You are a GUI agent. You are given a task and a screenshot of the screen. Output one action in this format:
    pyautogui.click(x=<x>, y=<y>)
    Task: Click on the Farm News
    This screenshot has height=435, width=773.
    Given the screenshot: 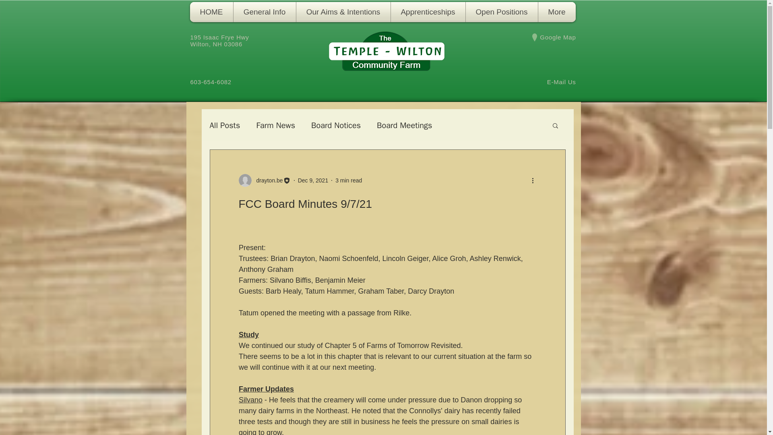 What is the action you would take?
    pyautogui.click(x=275, y=126)
    